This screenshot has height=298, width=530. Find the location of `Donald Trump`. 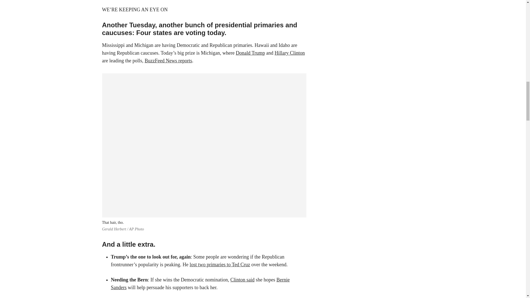

Donald Trump is located at coordinates (250, 53).